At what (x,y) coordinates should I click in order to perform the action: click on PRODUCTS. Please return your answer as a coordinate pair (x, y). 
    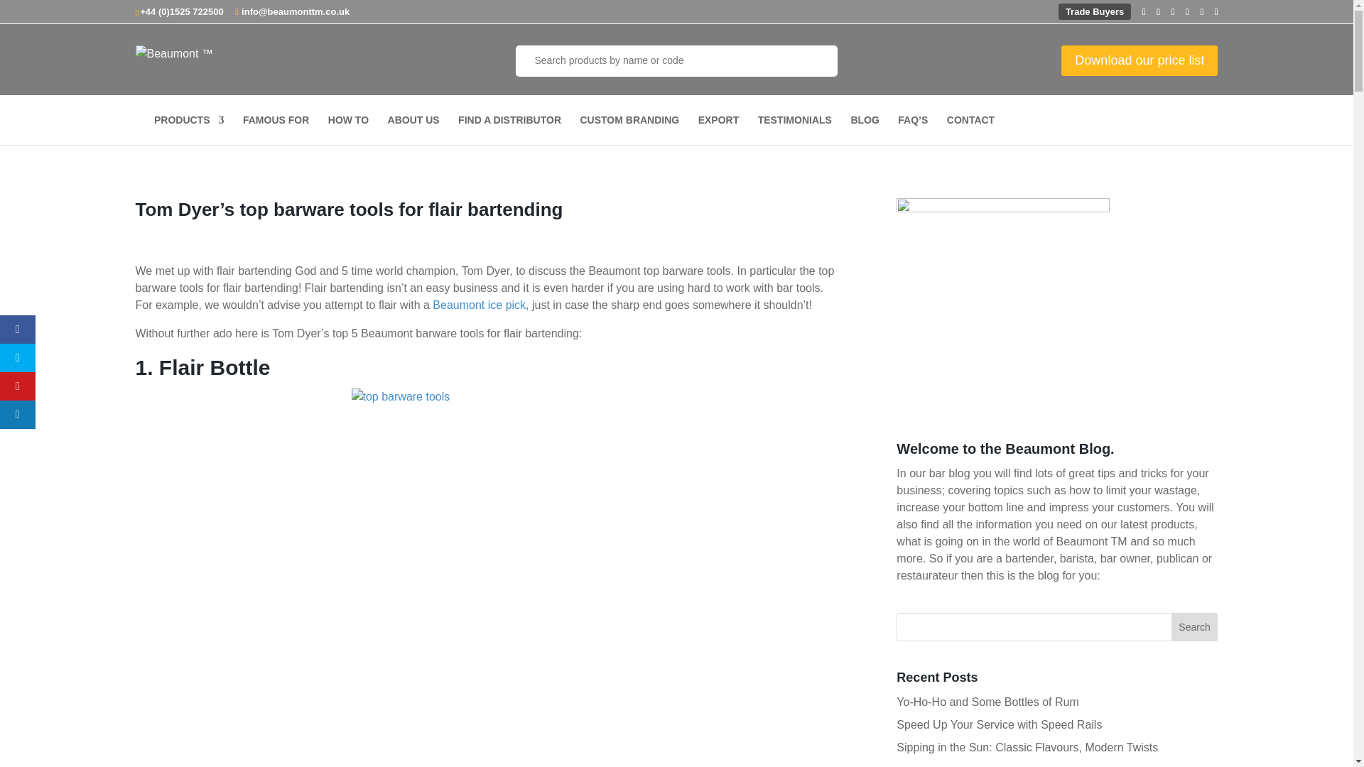
    Looking at the image, I should click on (189, 130).